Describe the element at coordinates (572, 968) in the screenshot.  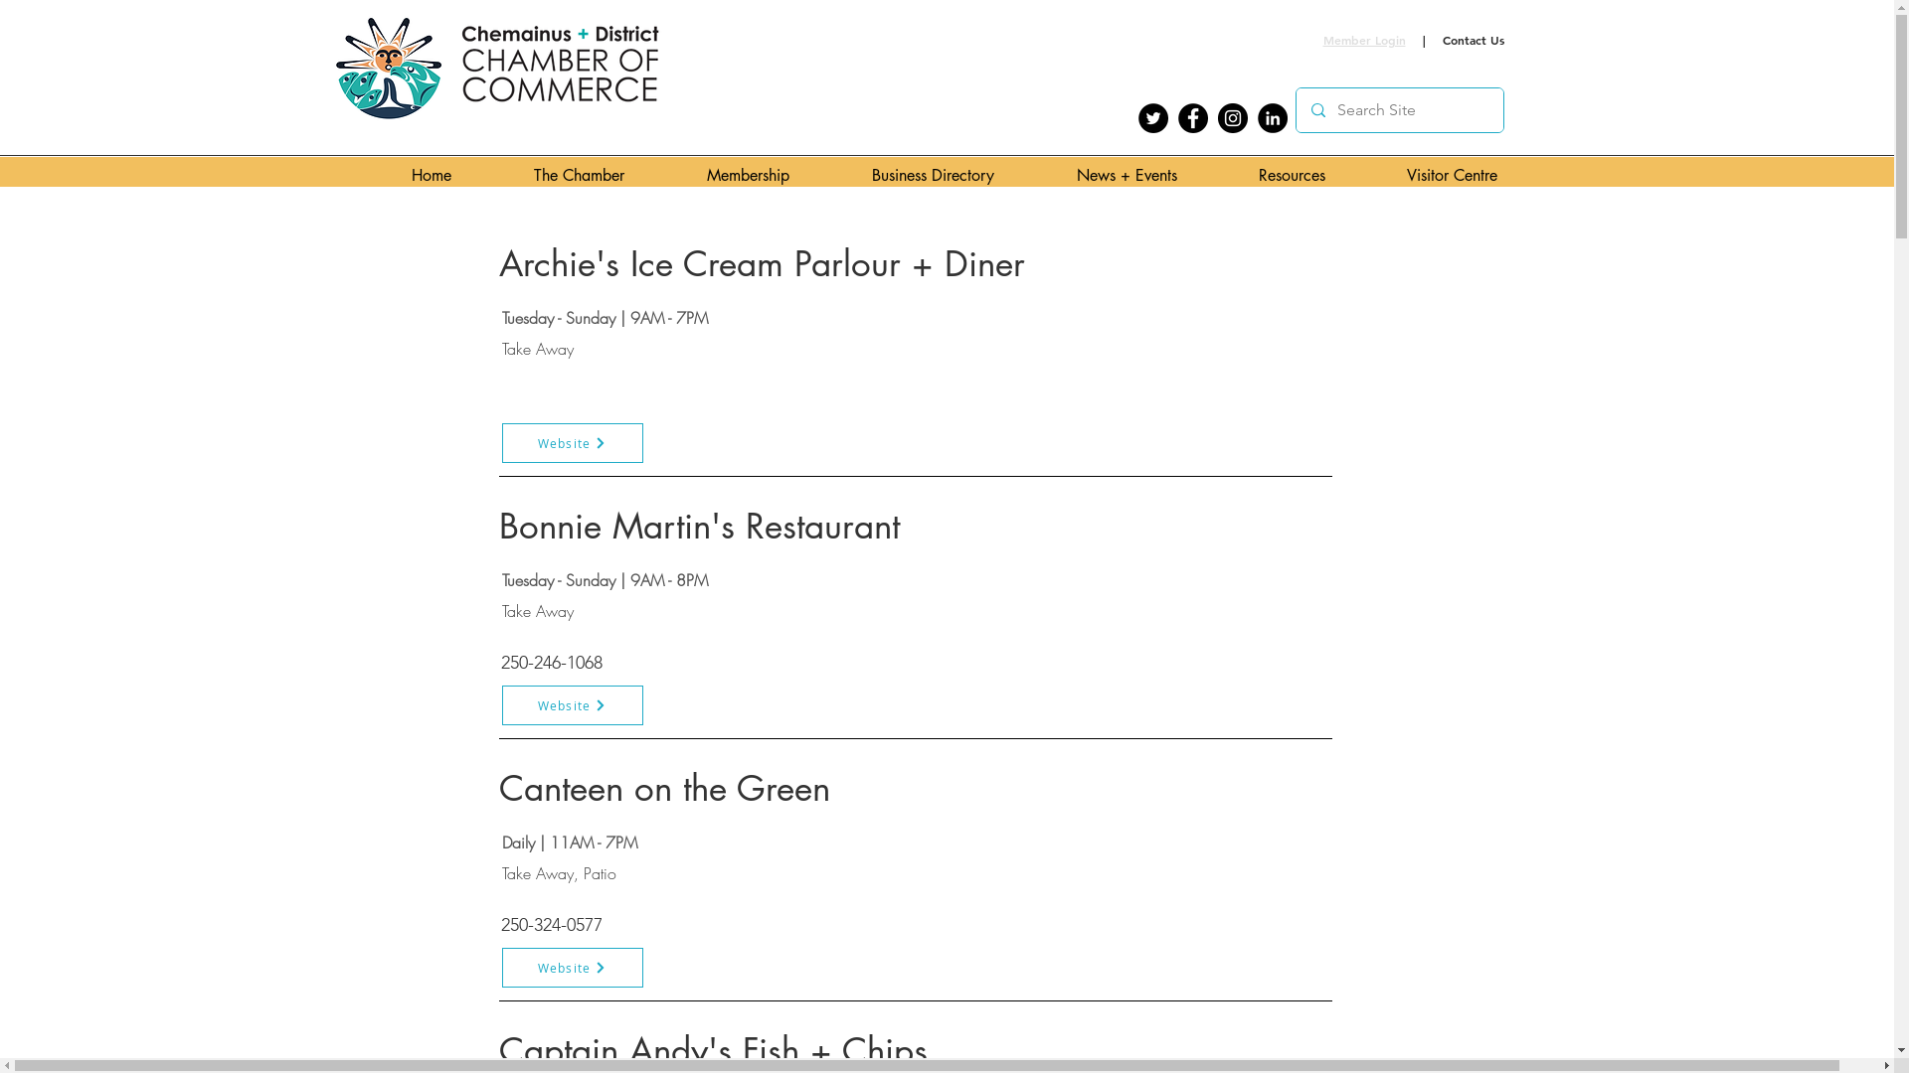
I see `Website` at that location.